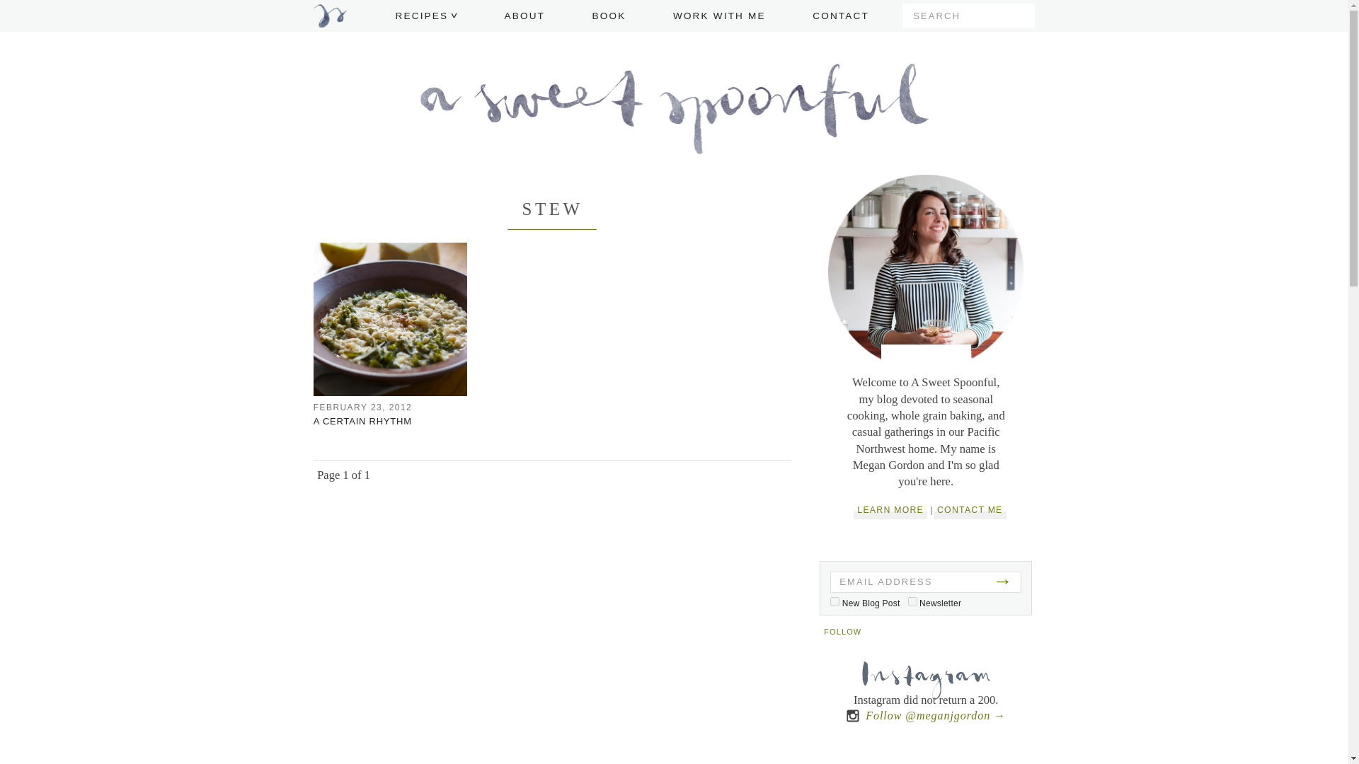 The width and height of the screenshot is (1359, 764). What do you see at coordinates (965, 633) in the screenshot?
I see `Twitter Facebook` at bounding box center [965, 633].